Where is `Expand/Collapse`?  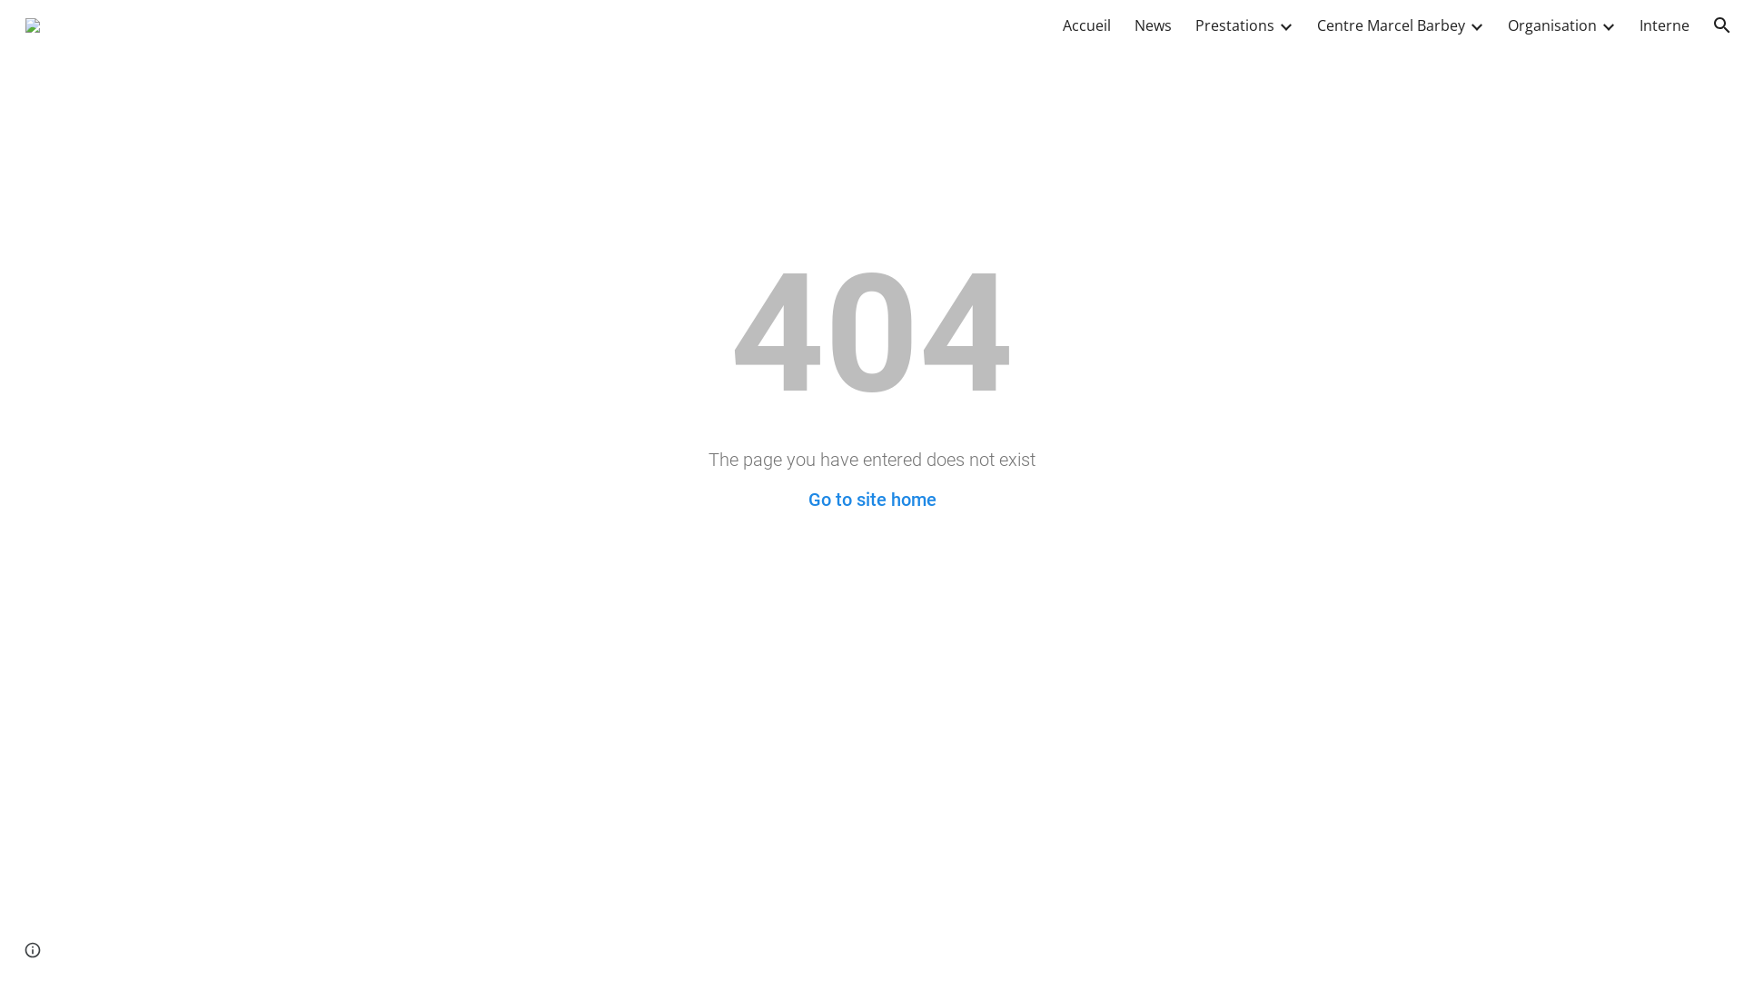
Expand/Collapse is located at coordinates (1476, 25).